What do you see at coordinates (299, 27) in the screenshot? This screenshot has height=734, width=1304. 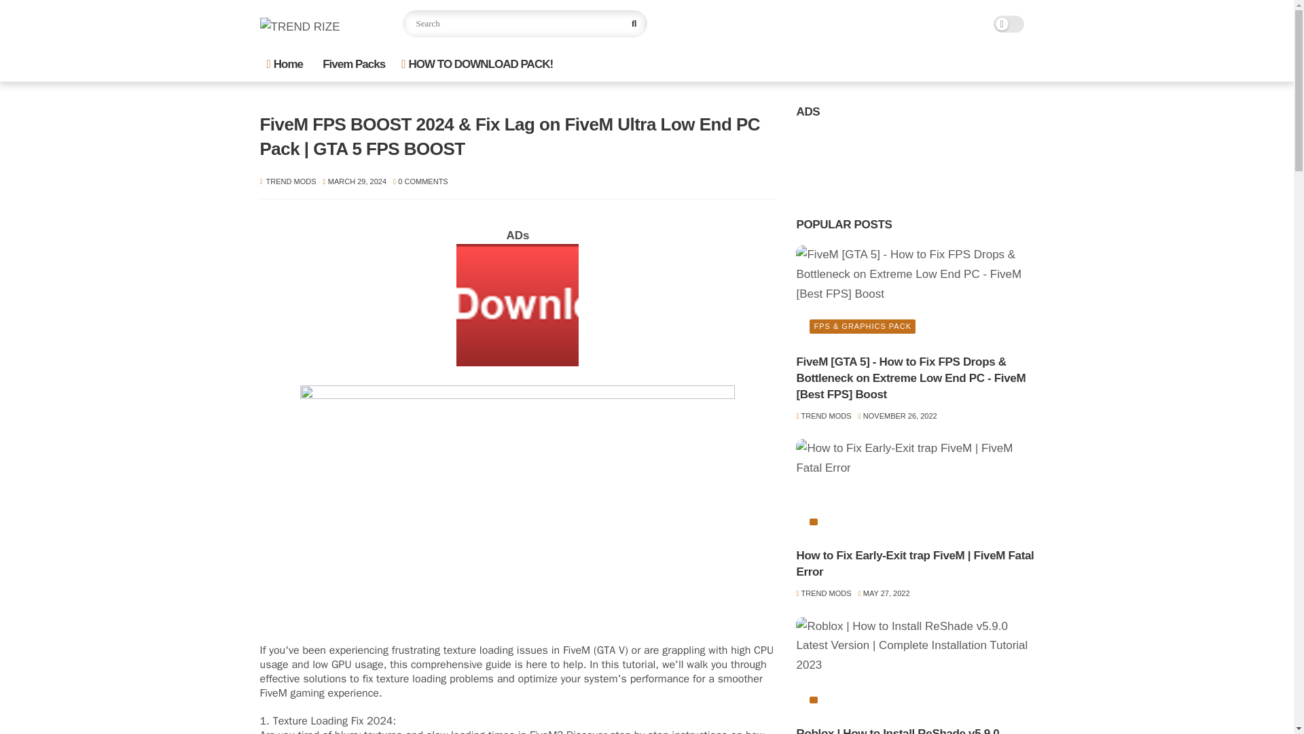 I see `TREND RIZE` at bounding box center [299, 27].